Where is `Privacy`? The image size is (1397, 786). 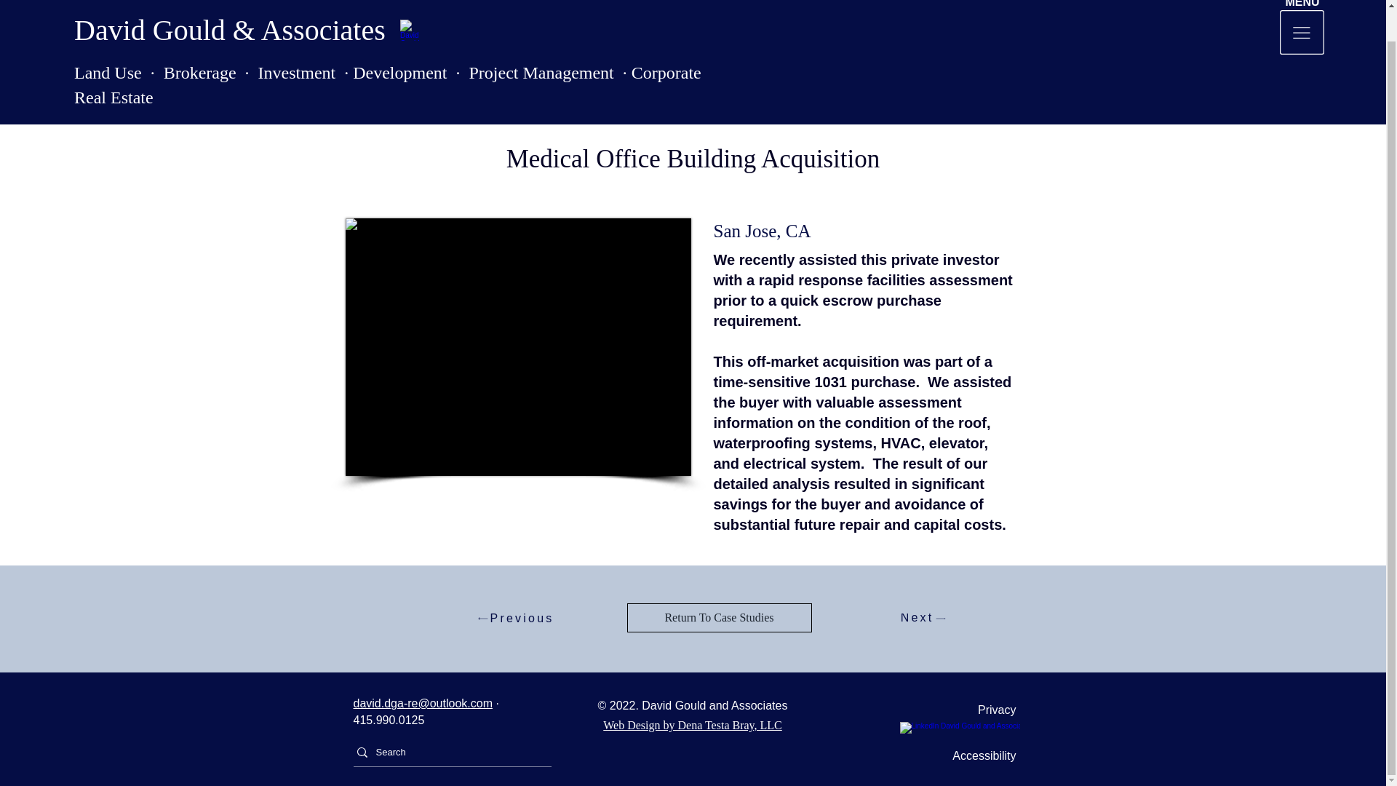
Privacy is located at coordinates (963, 710).